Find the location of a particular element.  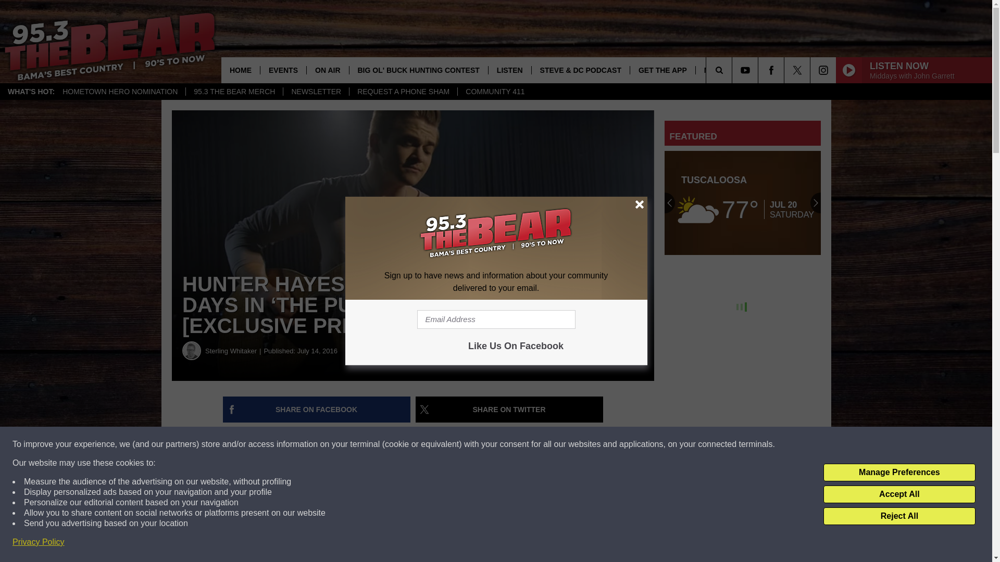

HOME is located at coordinates (241, 70).